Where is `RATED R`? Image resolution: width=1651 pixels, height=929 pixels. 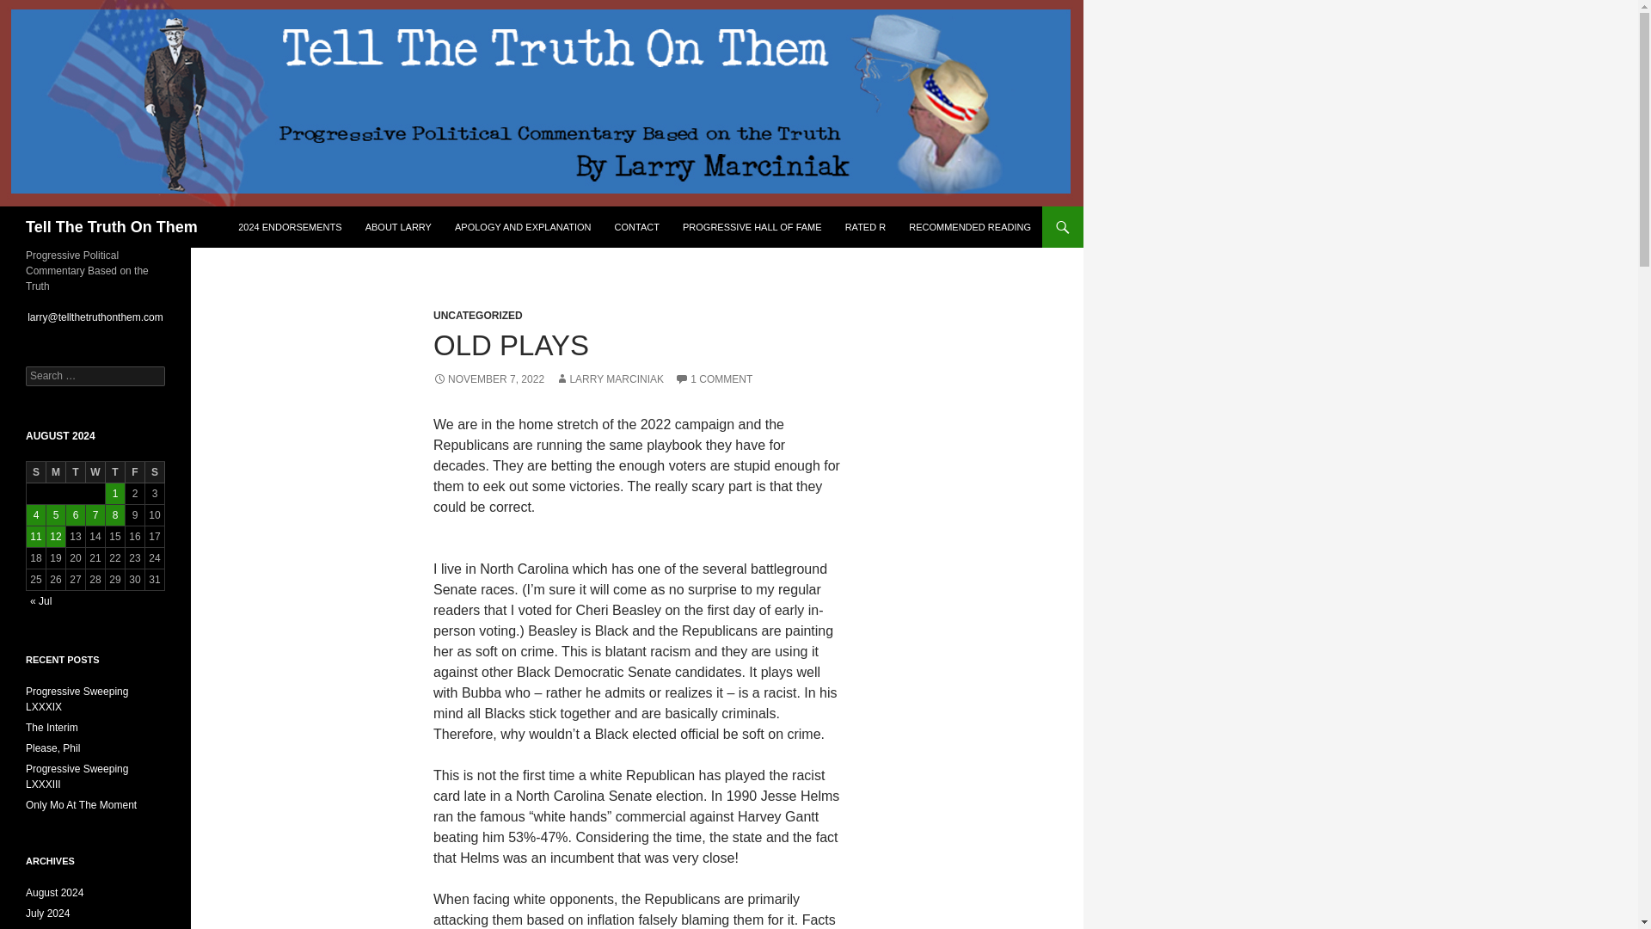
RATED R is located at coordinates (865, 227).